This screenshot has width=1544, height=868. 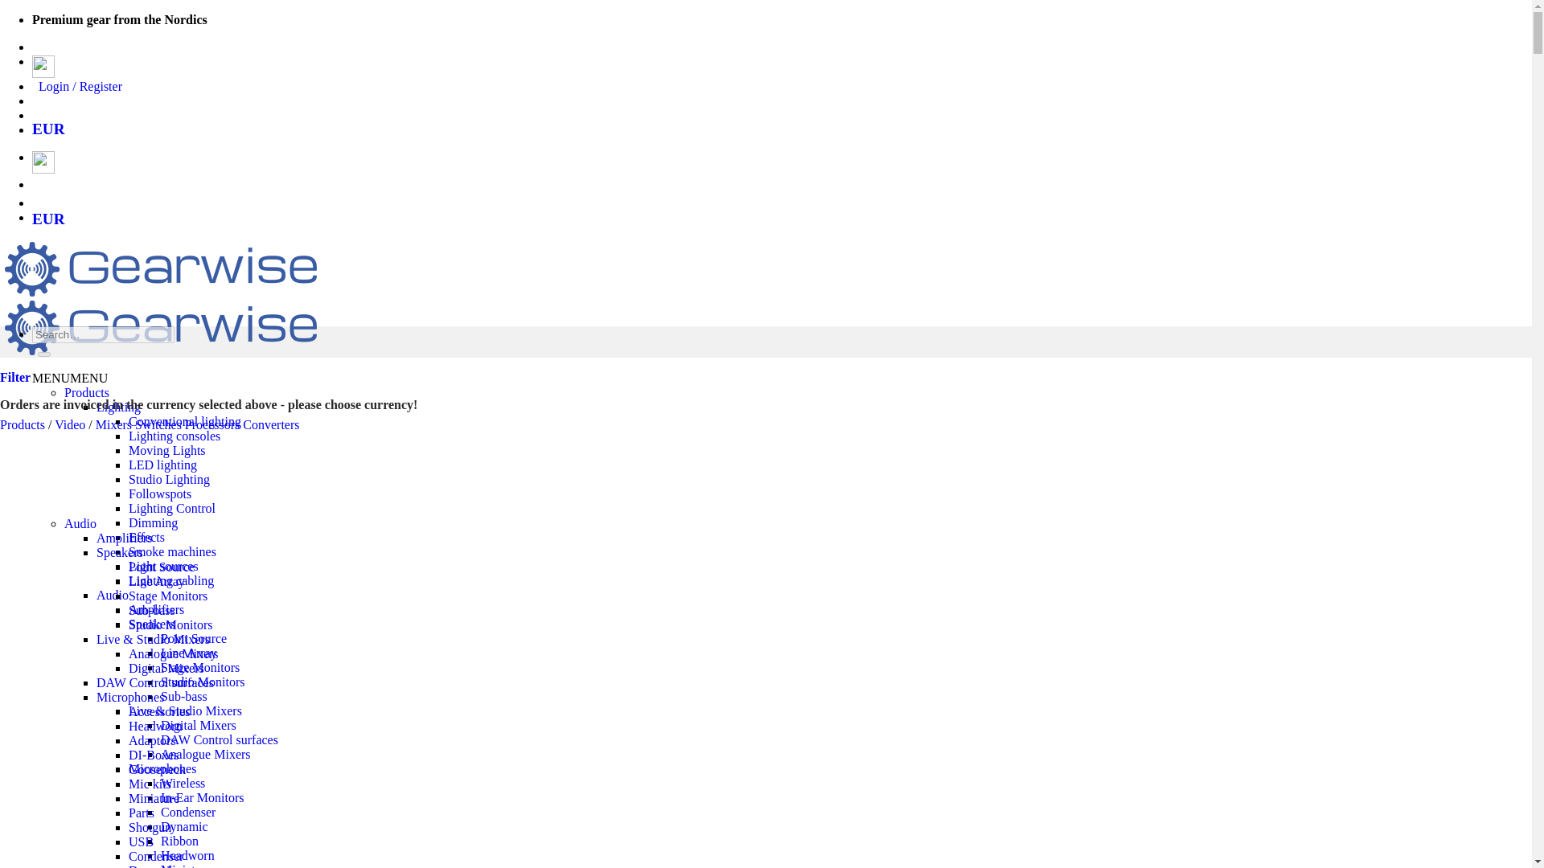 I want to click on Conventional lighting, so click(x=184, y=421).